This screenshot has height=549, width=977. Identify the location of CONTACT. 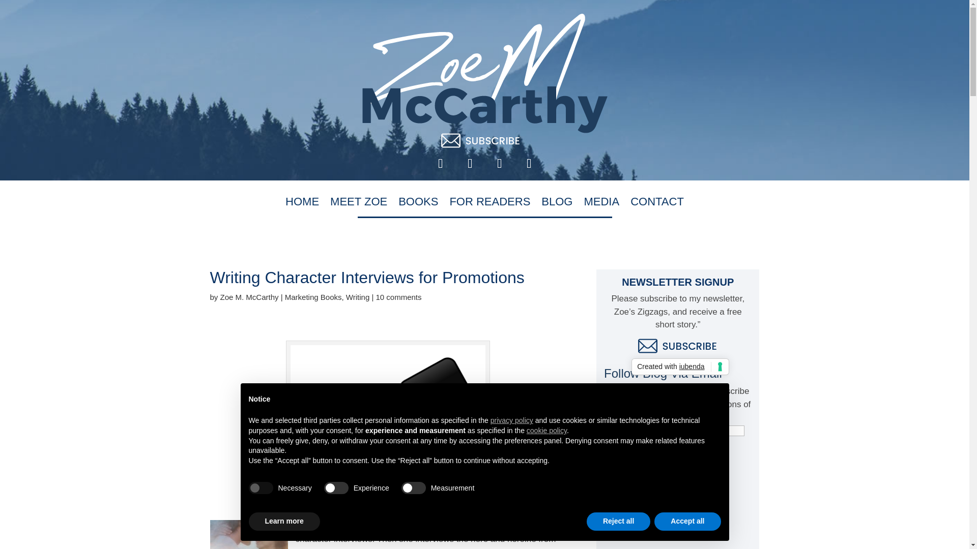
(657, 203).